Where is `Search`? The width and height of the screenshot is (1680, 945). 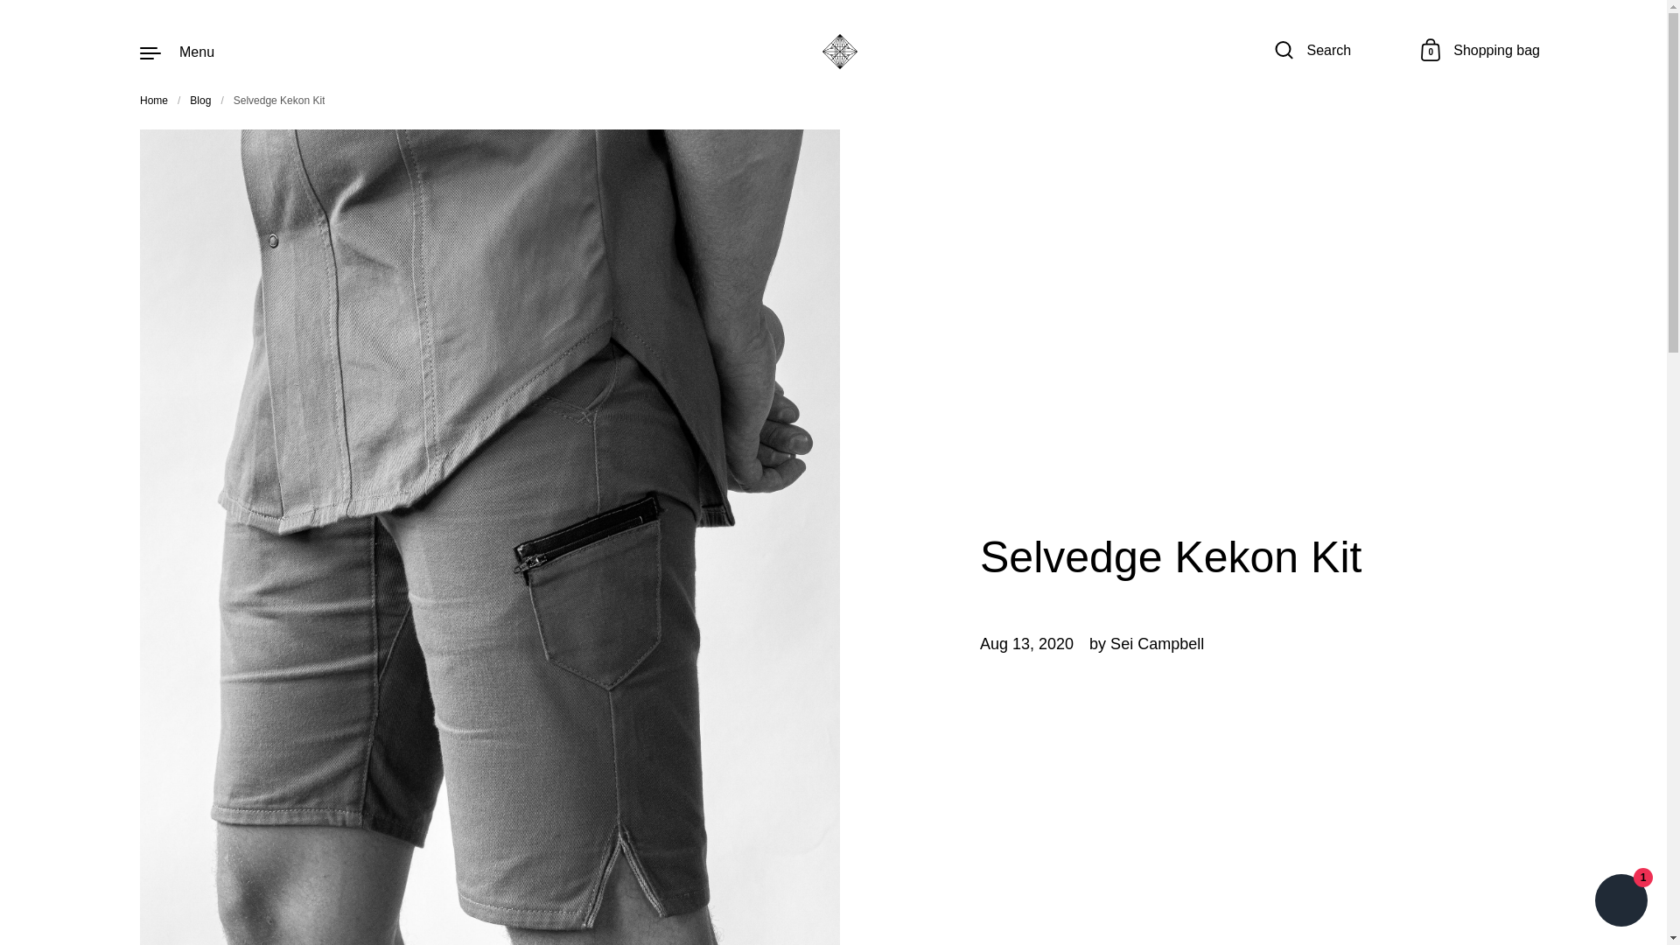
Search is located at coordinates (840, 51).